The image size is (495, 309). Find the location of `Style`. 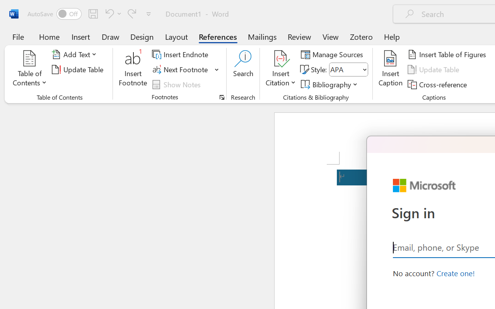

Style is located at coordinates (345, 70).